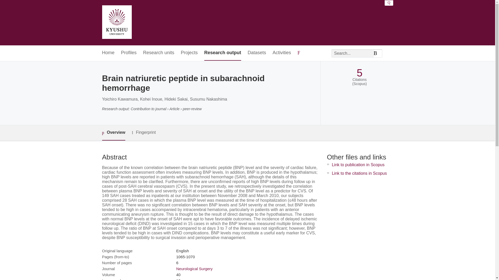 This screenshot has width=499, height=280. Describe the element at coordinates (194, 269) in the screenshot. I see `Neurological Surgery` at that location.